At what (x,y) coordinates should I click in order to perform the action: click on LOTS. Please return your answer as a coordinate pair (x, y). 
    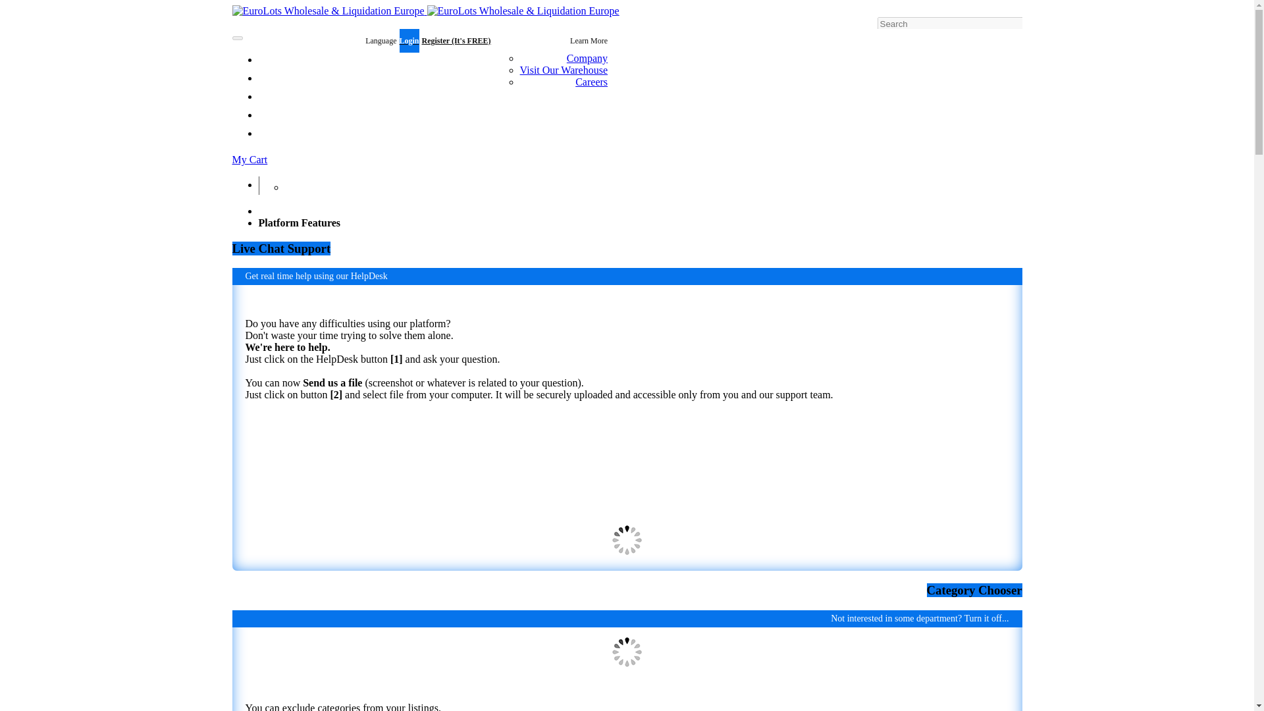
    Looking at the image, I should click on (279, 78).